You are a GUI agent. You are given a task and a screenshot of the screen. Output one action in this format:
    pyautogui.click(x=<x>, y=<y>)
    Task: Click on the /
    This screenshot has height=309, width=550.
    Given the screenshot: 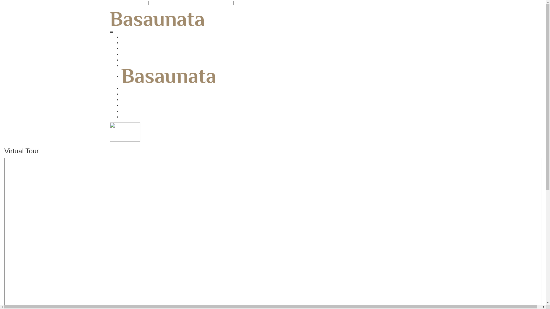 What is the action you would take?
    pyautogui.click(x=121, y=100)
    